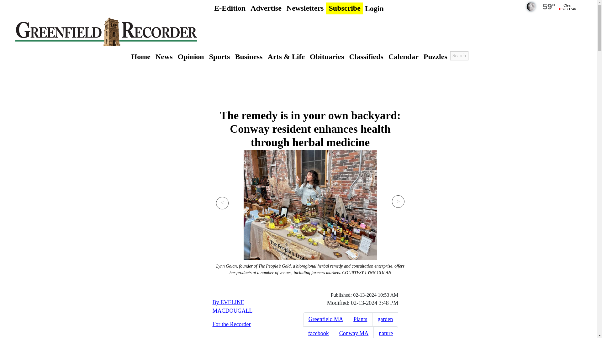  Describe the element at coordinates (230, 8) in the screenshot. I see `E-Edition` at that location.